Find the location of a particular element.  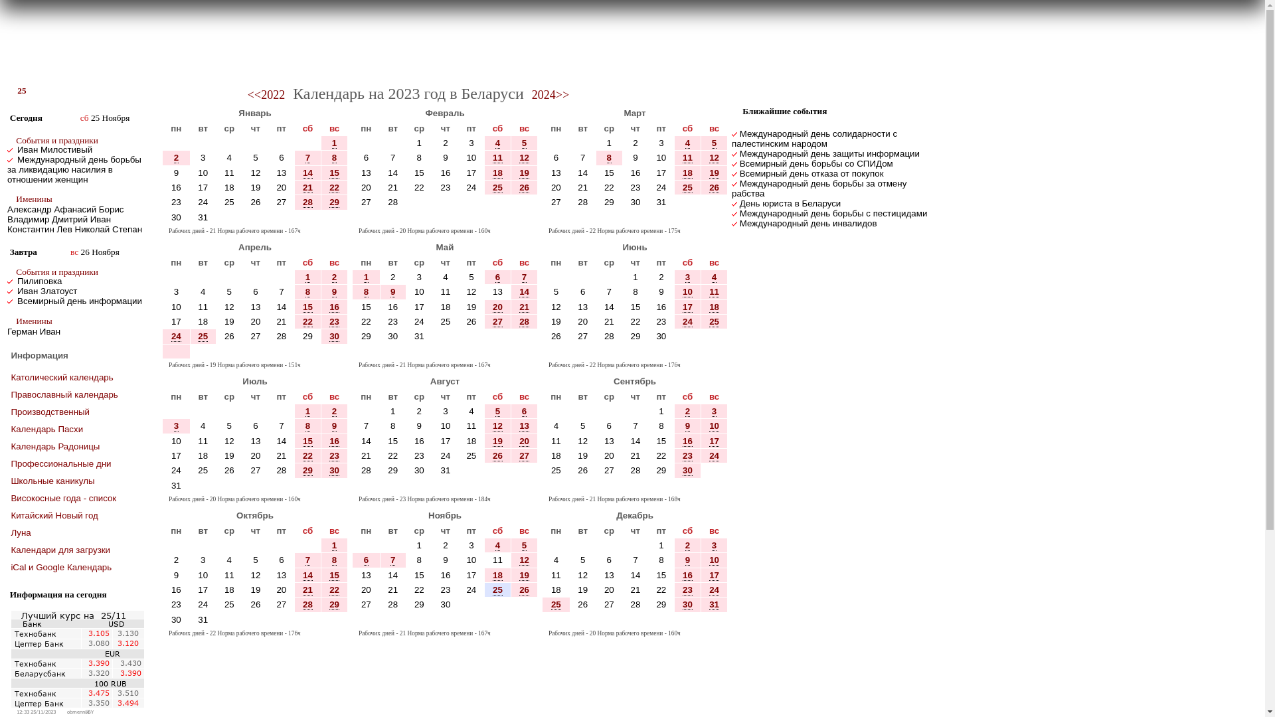

17 is located at coordinates (446, 441).